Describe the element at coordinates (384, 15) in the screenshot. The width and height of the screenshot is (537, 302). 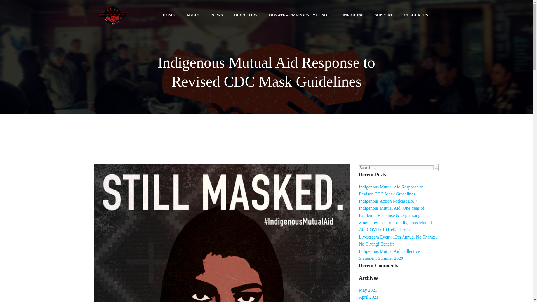
I see `SUPPORT` at that location.